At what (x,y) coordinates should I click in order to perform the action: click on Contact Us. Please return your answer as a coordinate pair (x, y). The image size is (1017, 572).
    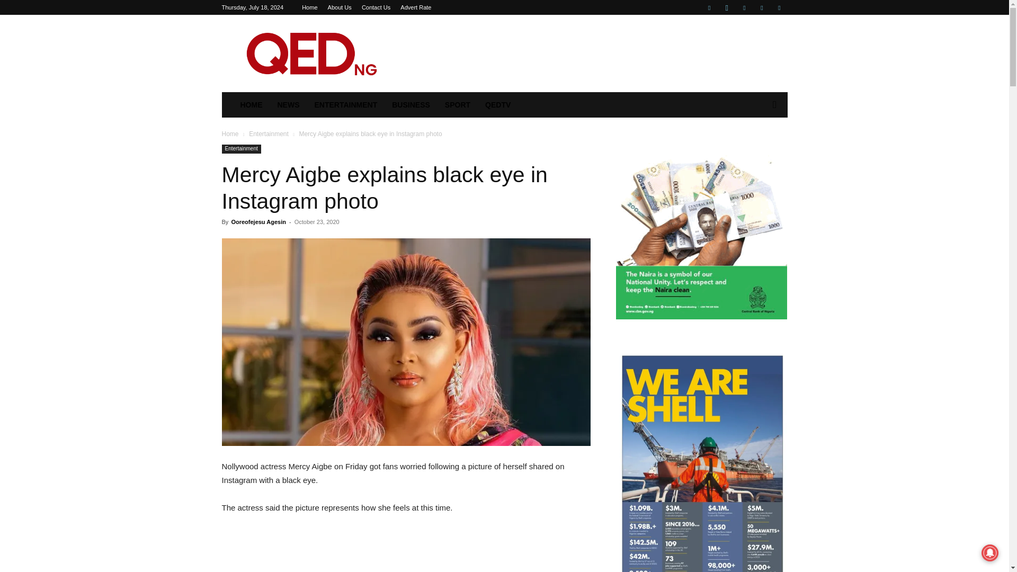
    Looking at the image, I should click on (376, 7).